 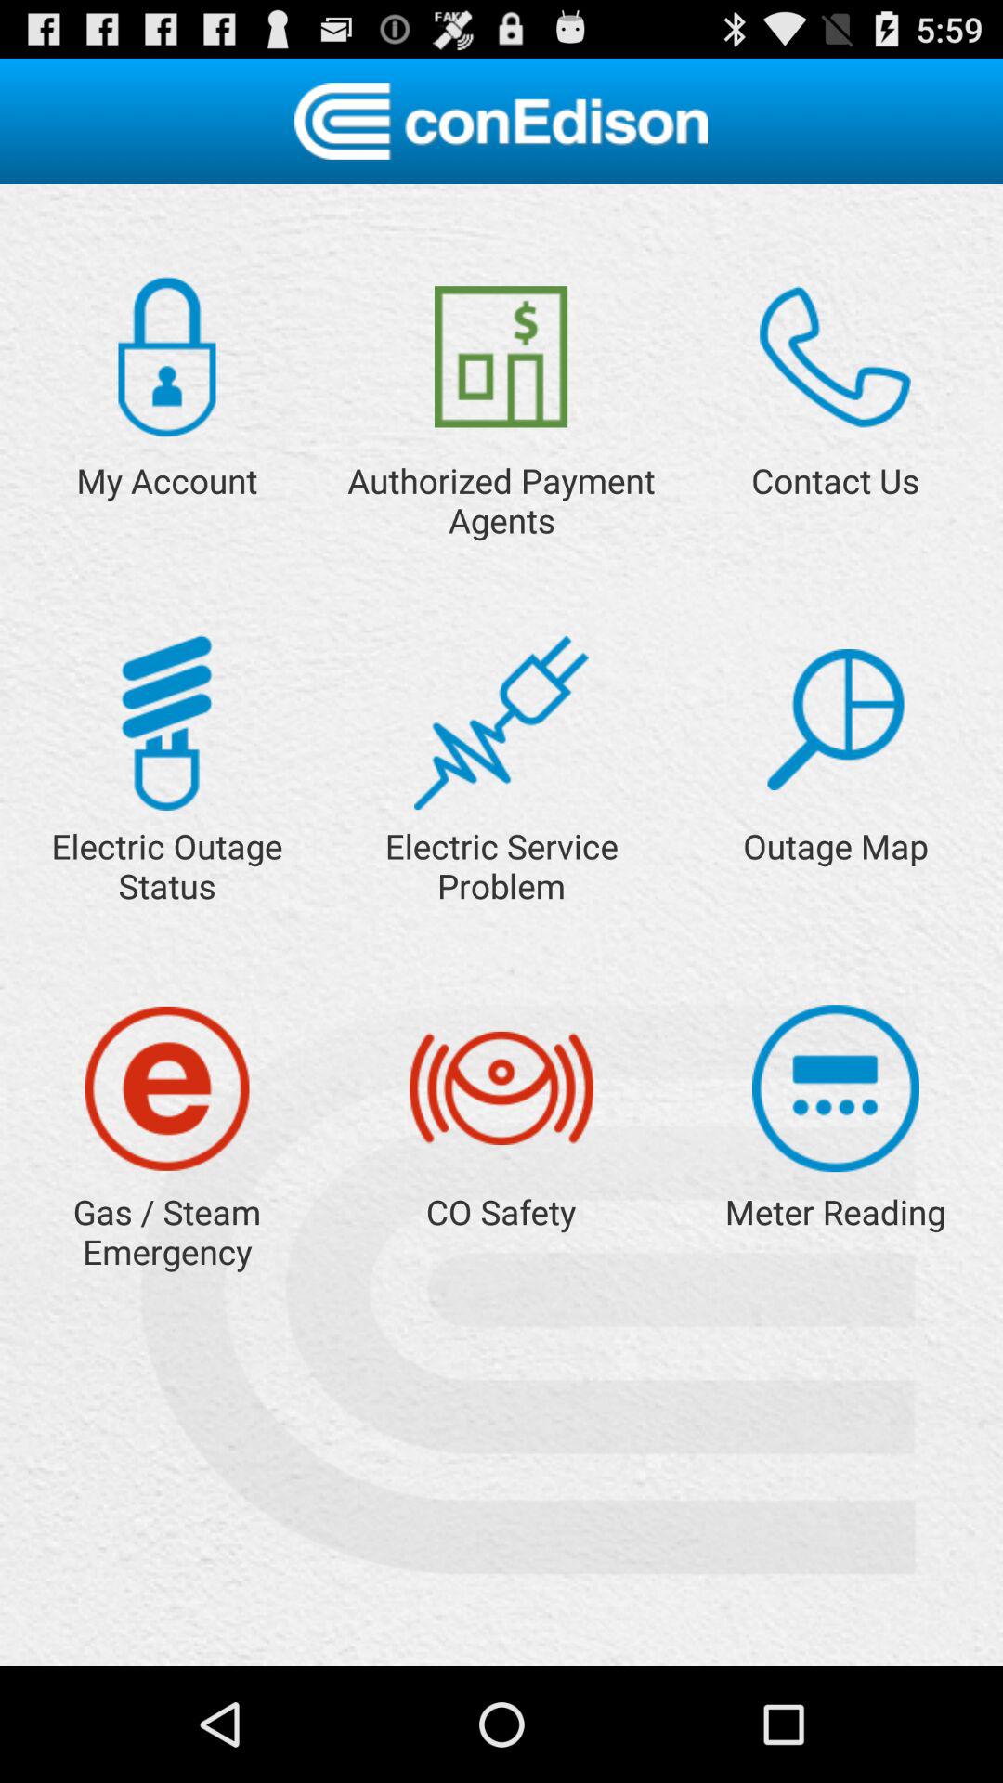 I want to click on payment navigation button, so click(x=501, y=357).